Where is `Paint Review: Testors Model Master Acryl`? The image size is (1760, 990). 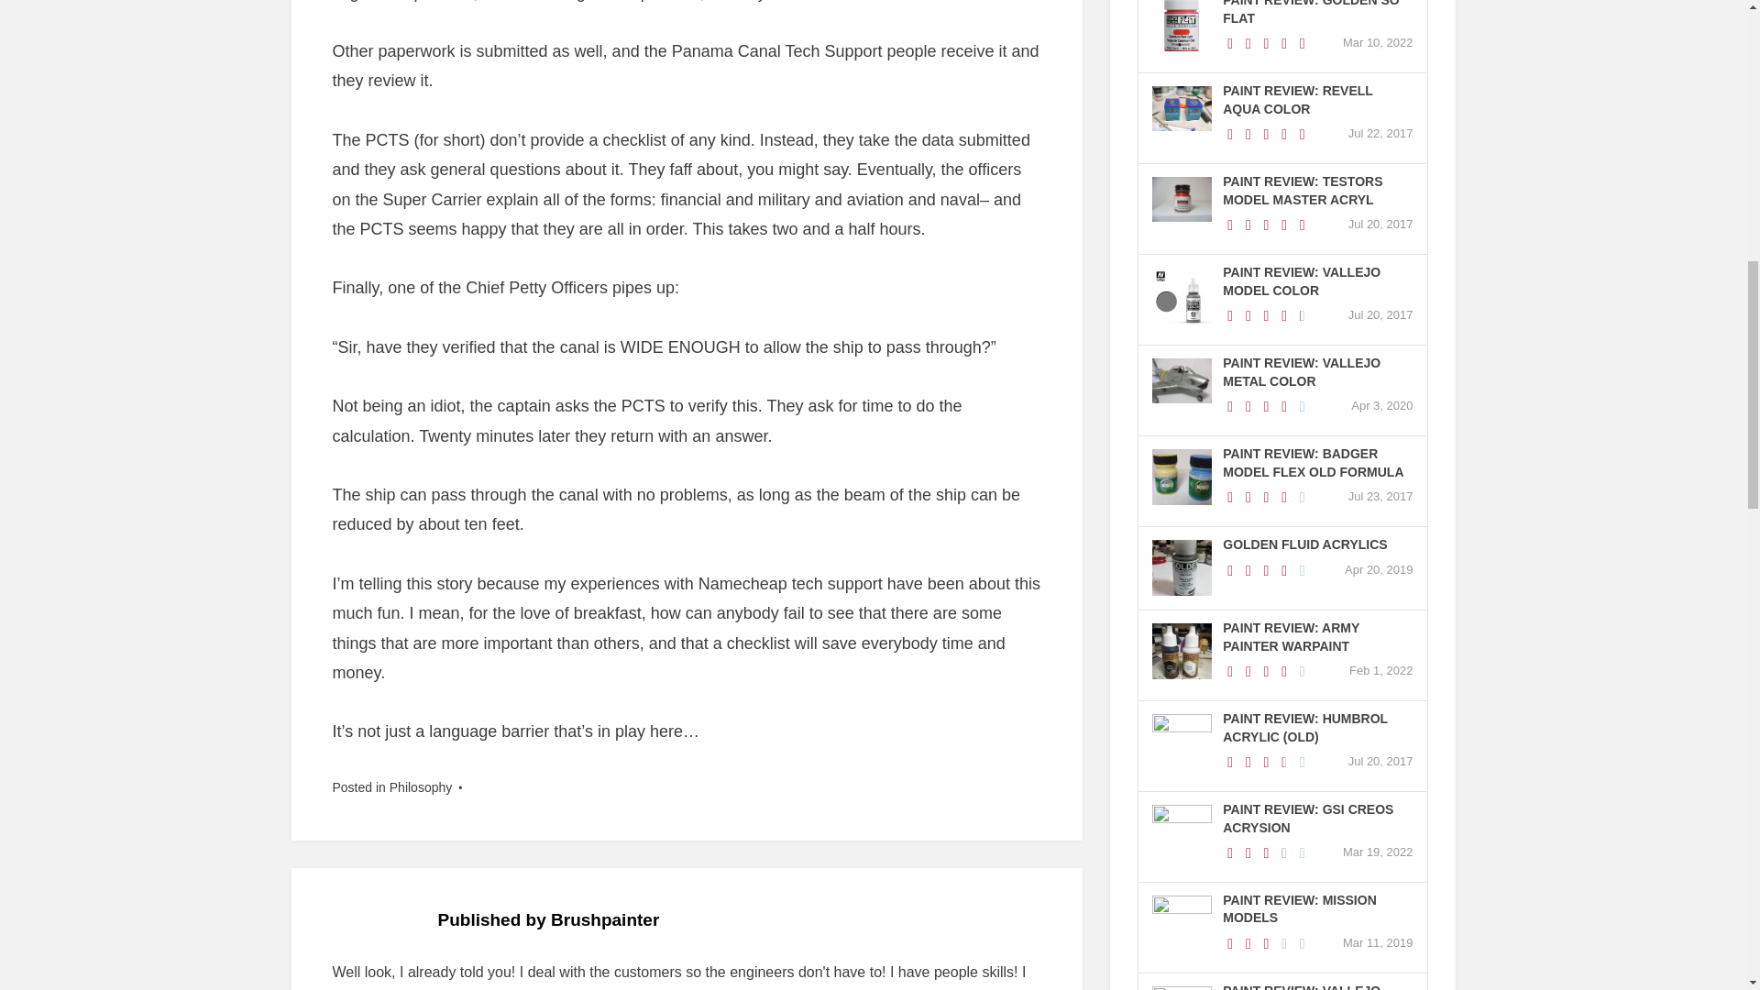
Paint Review: Testors Model Master Acryl is located at coordinates (1302, 191).